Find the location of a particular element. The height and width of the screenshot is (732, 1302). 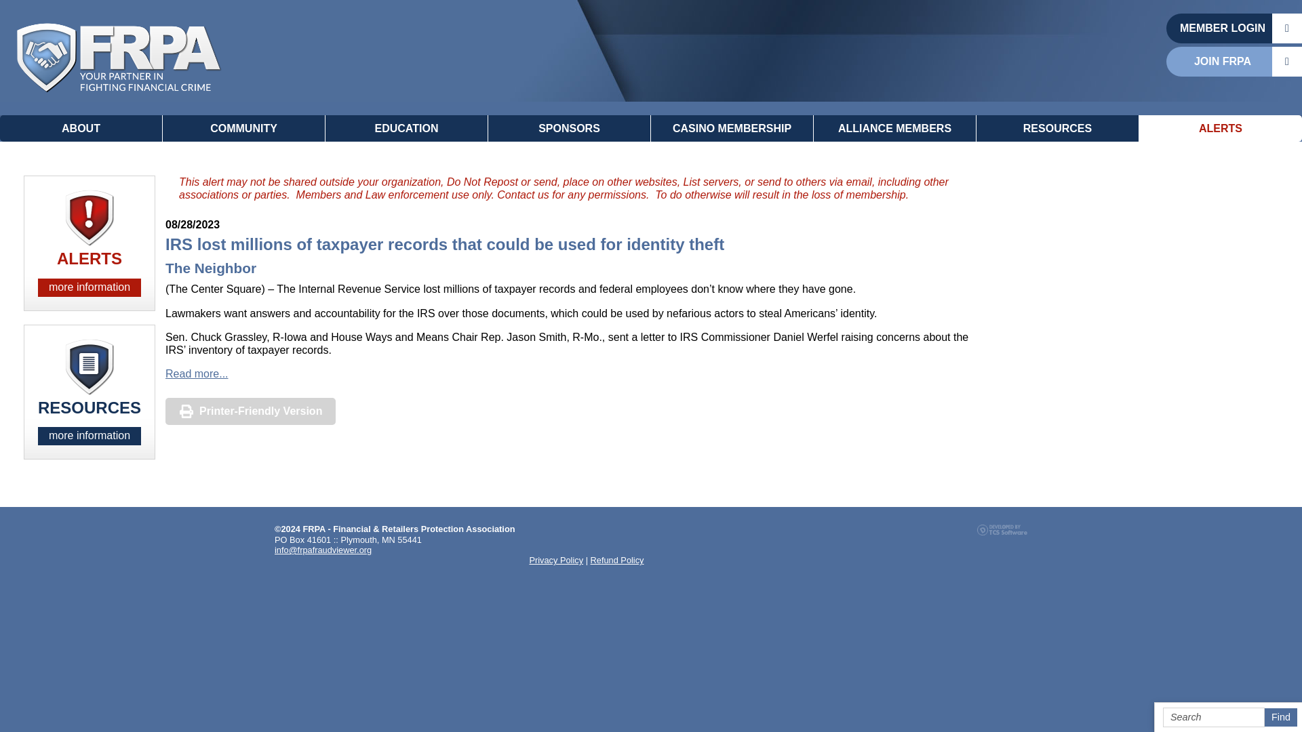

SPONSORS is located at coordinates (570, 128).